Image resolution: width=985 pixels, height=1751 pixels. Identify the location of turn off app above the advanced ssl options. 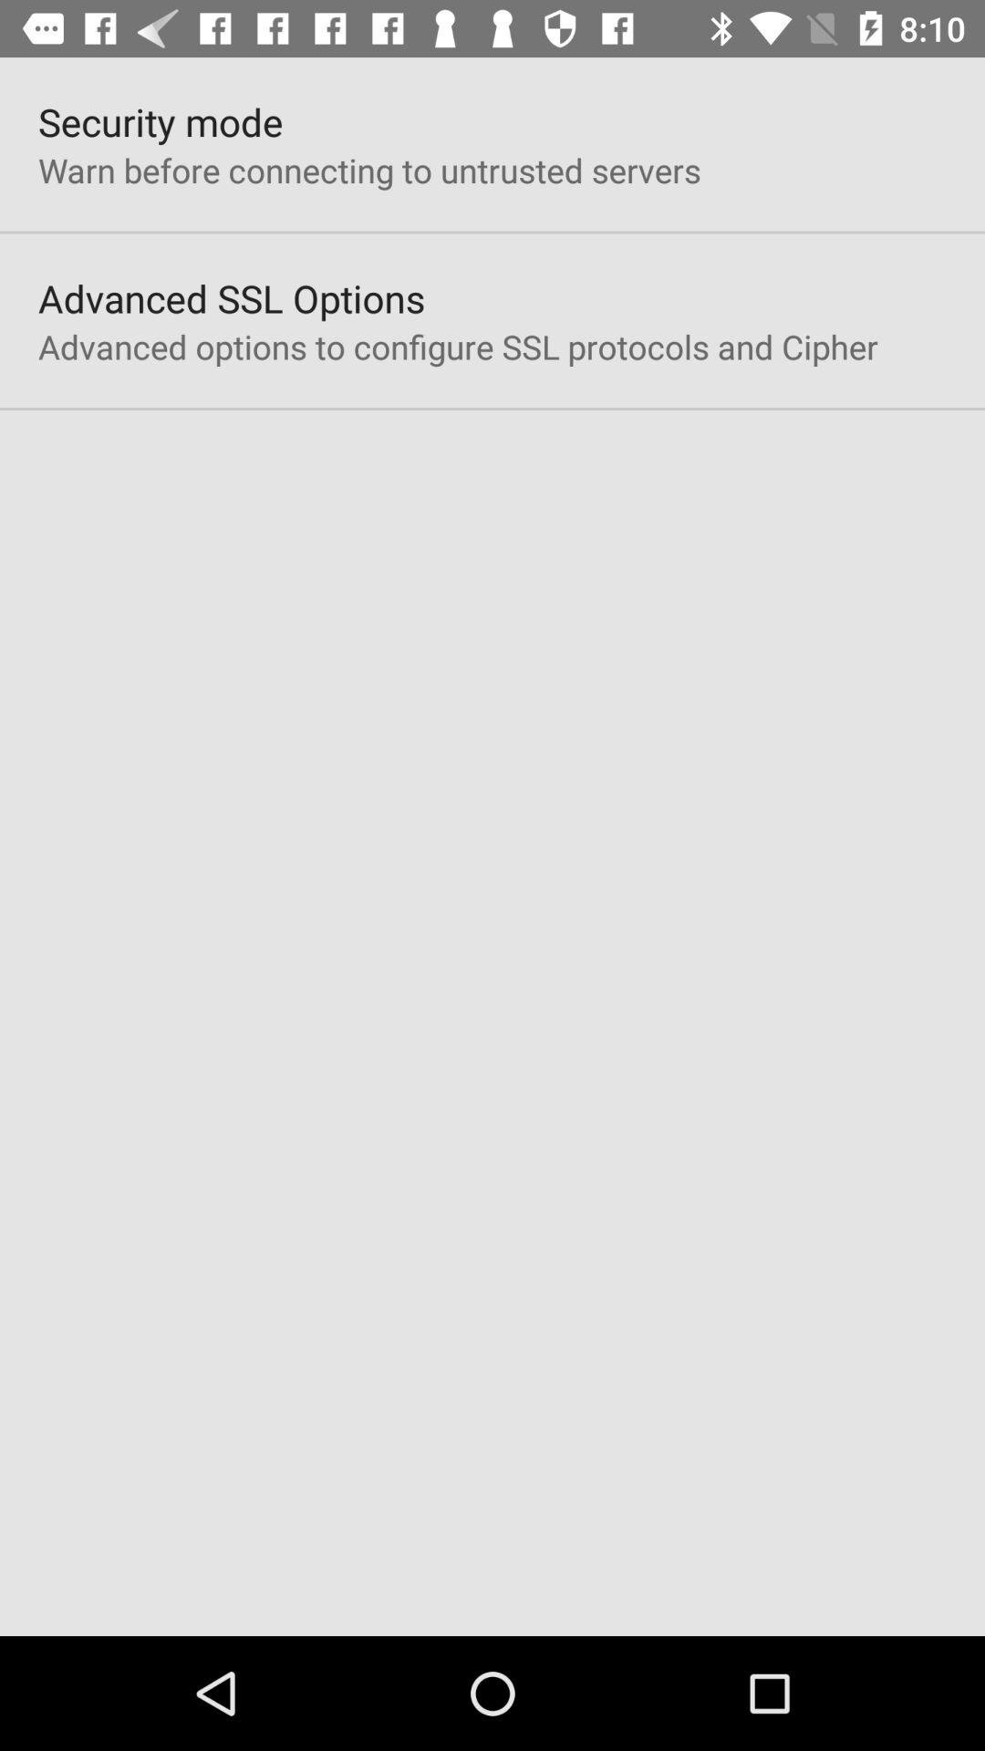
(369, 170).